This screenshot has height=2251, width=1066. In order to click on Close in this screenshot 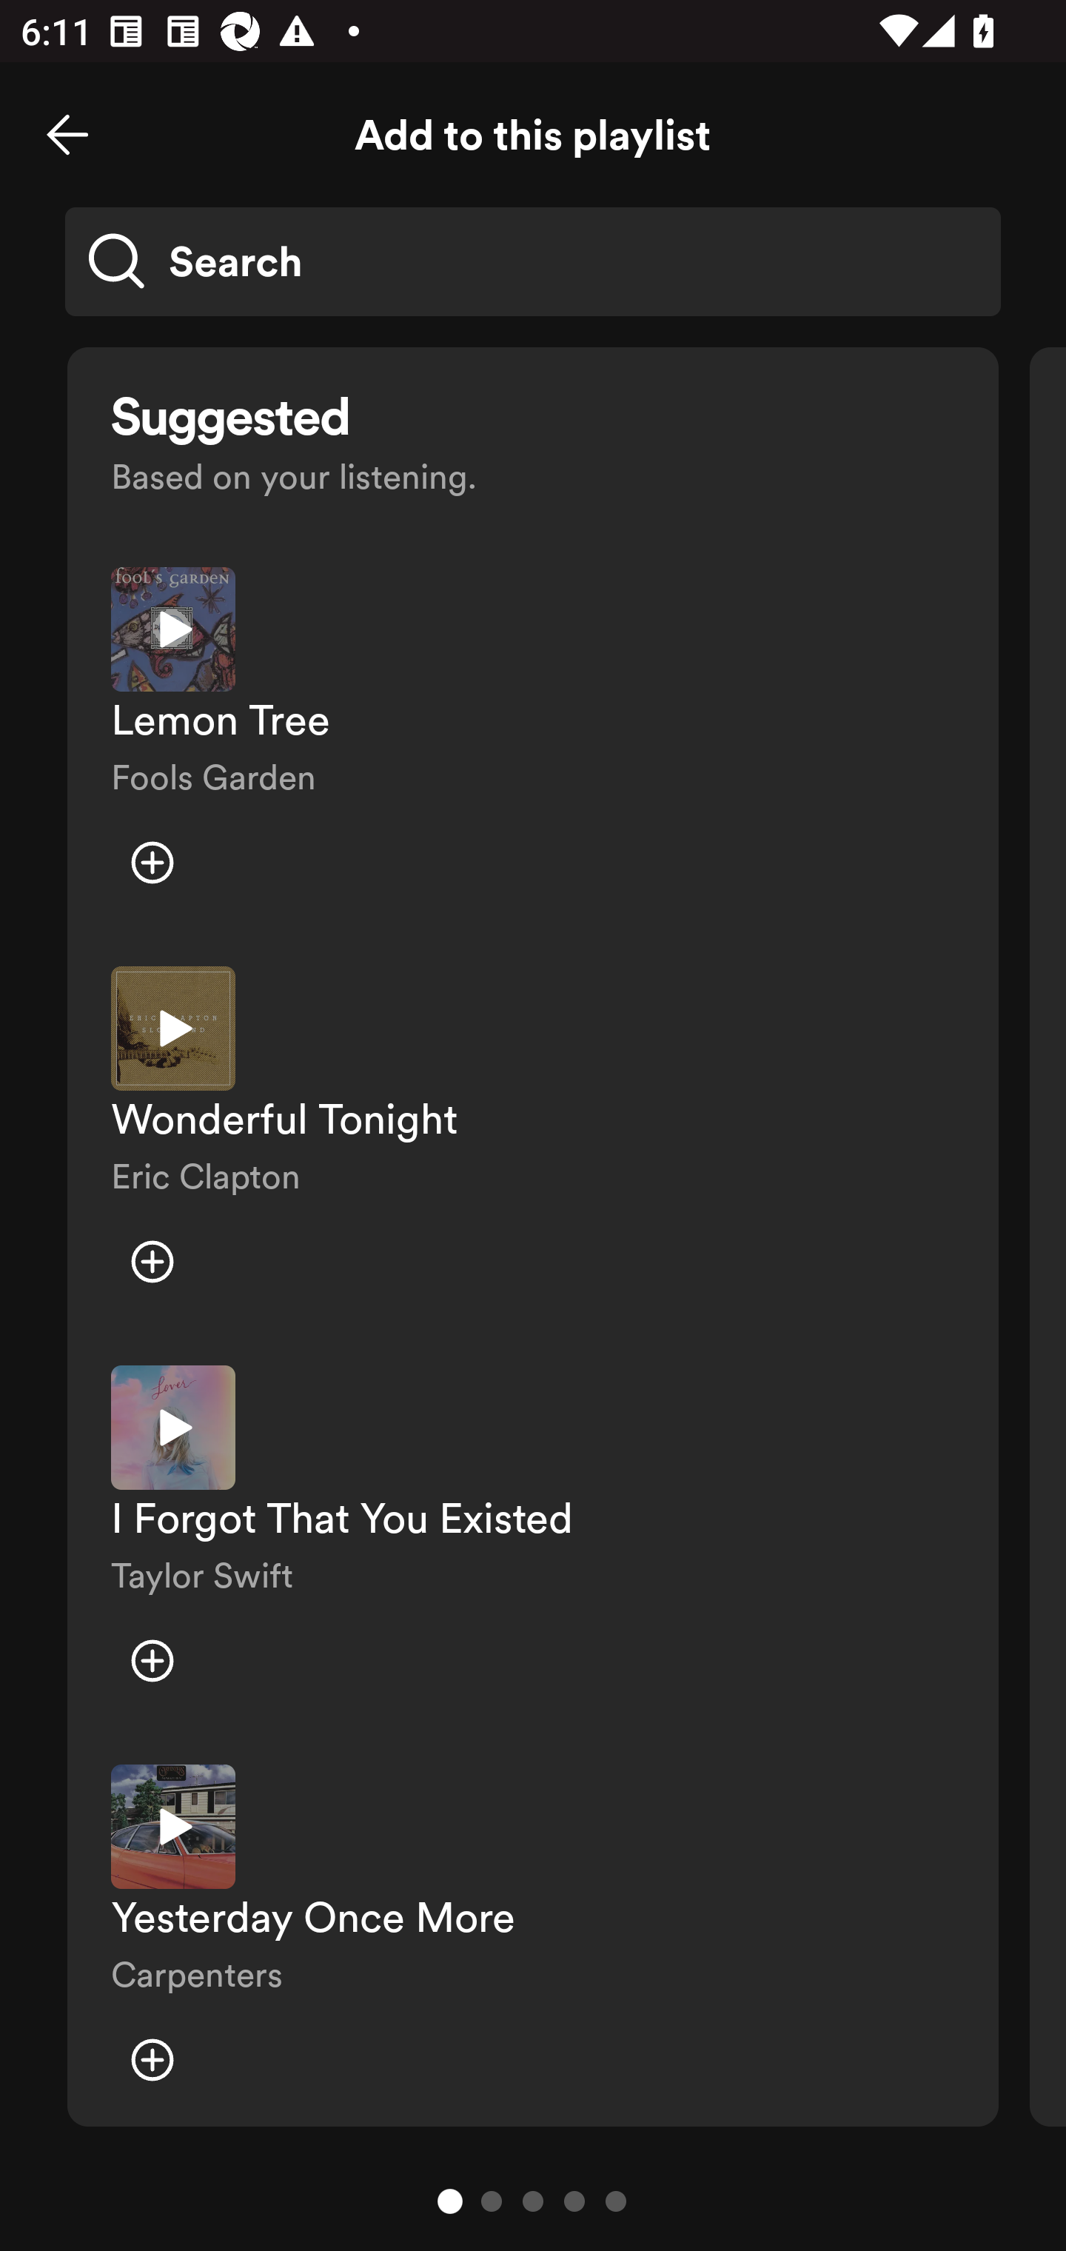, I will do `click(67, 135)`.